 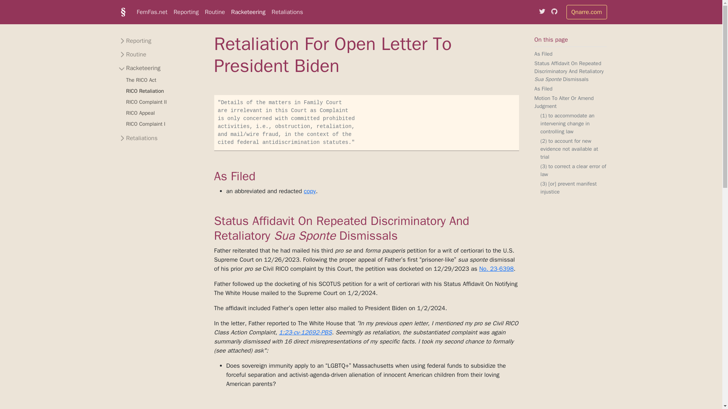 I want to click on The RICO Act, so click(x=141, y=80).